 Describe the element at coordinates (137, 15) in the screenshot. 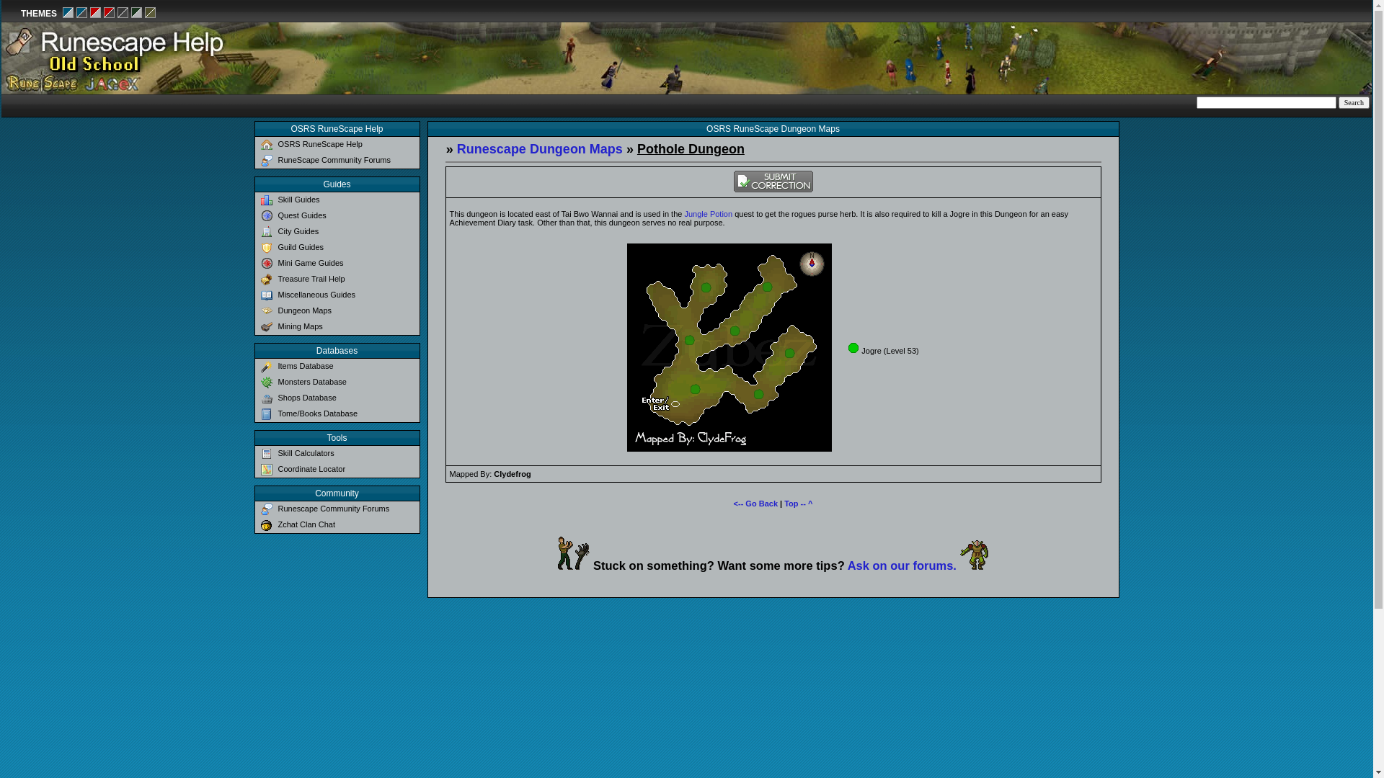

I see `Dark Green` at that location.